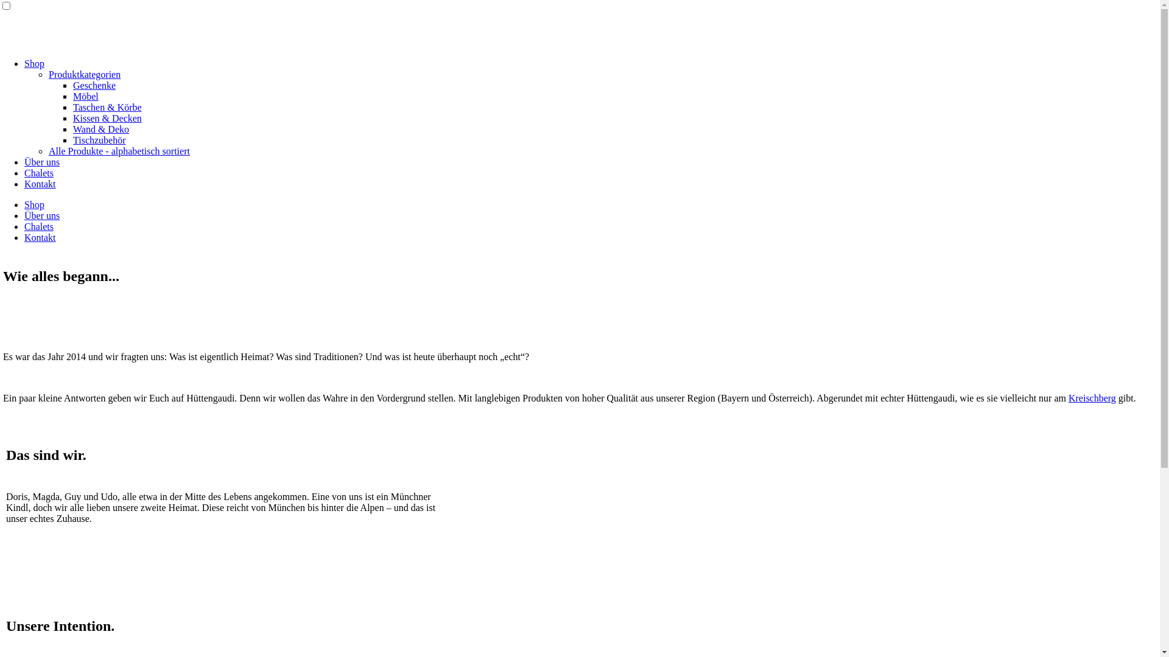 The height and width of the screenshot is (657, 1169). Describe the element at coordinates (119, 151) in the screenshot. I see `Alle Produkte - alphabetisch sortiert` at that location.